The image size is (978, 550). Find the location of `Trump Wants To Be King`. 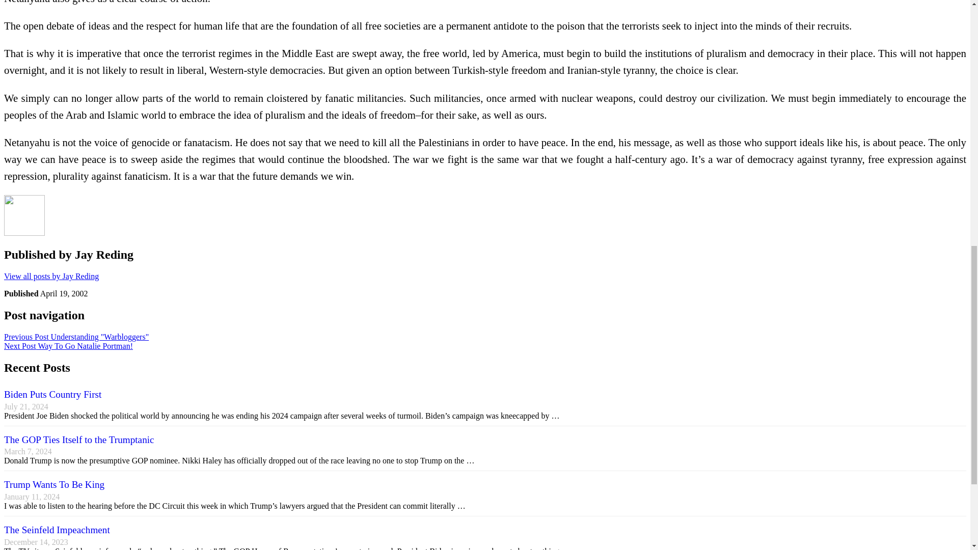

Trump Wants To Be King is located at coordinates (54, 484).